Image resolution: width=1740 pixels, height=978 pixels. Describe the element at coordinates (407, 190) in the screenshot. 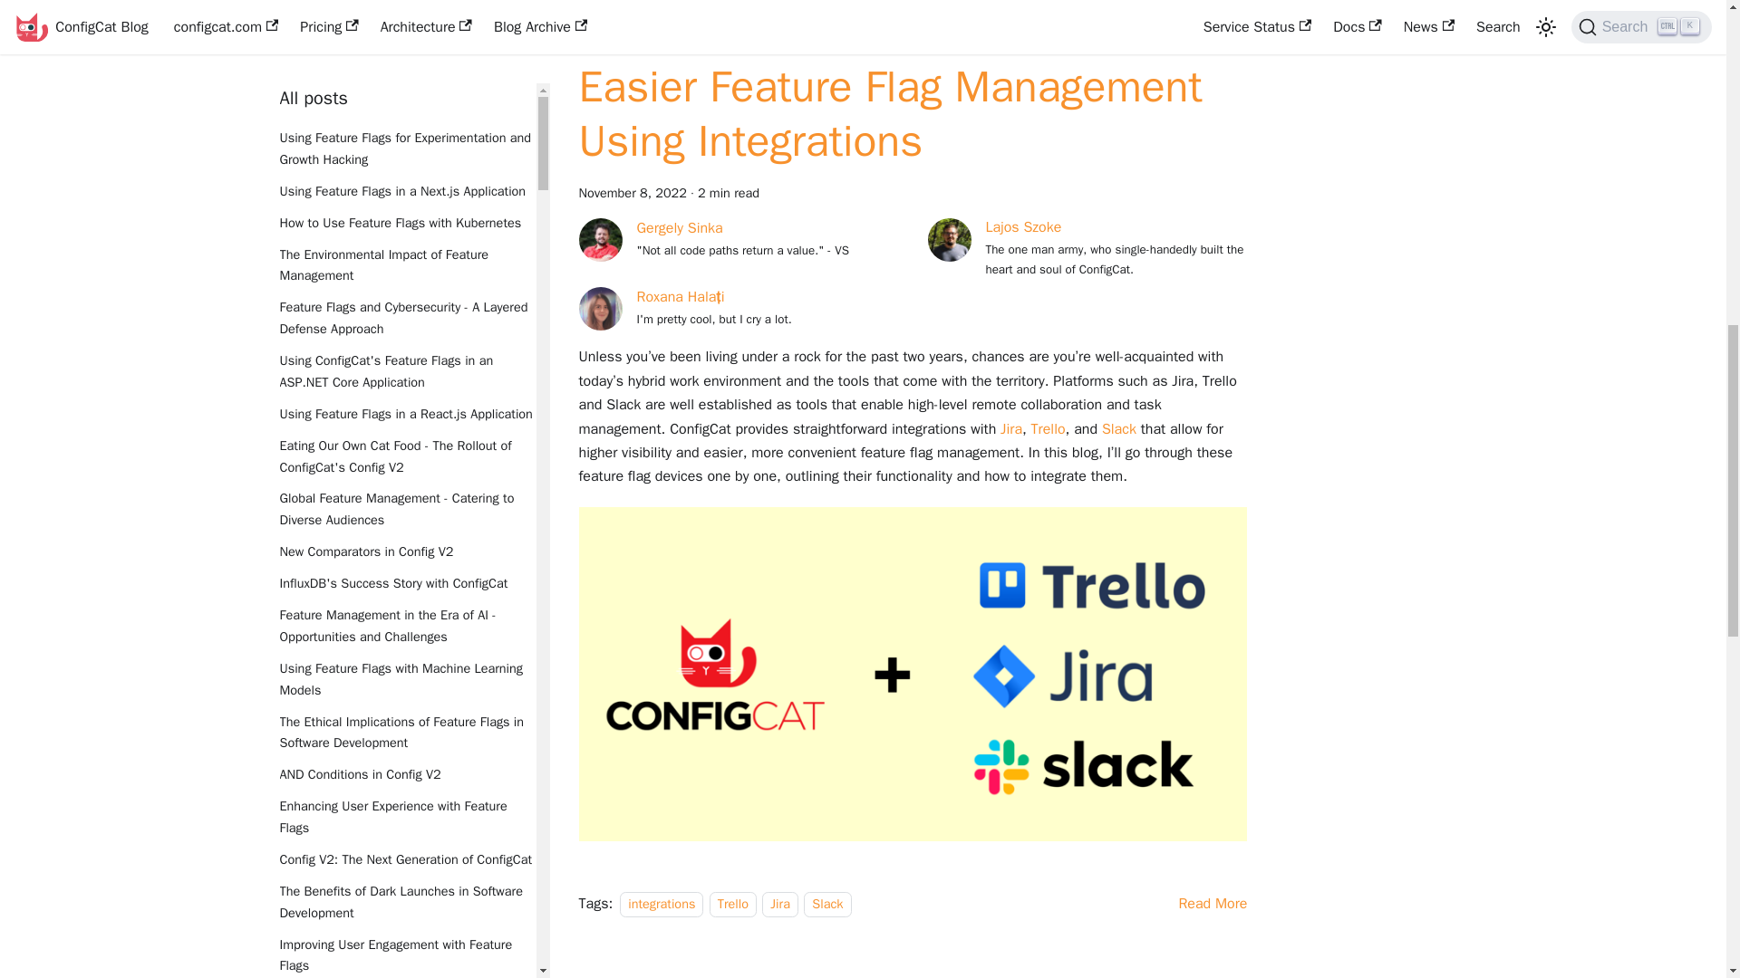

I see `Feature Flagging for Security - Best Practices and Use Cases` at that location.